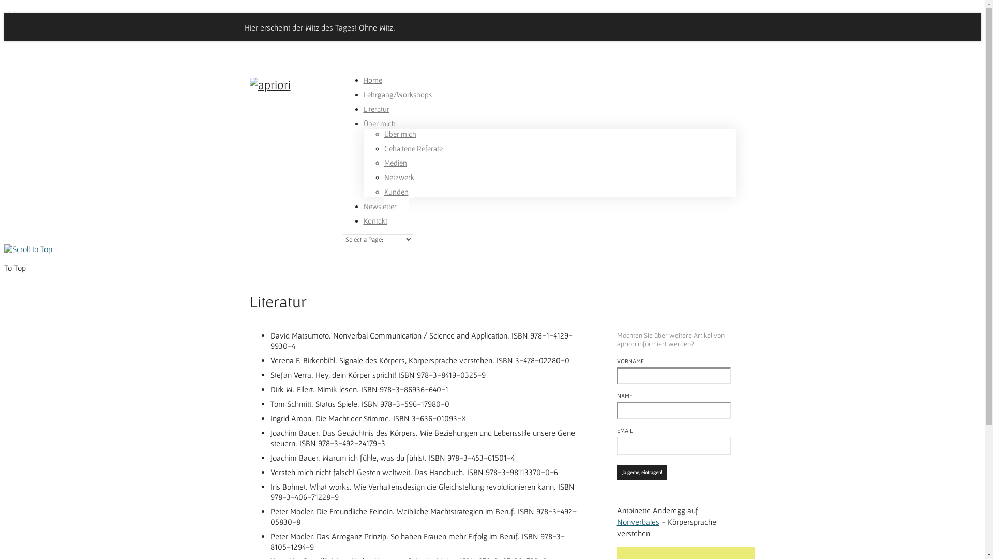 This screenshot has height=559, width=993. Describe the element at coordinates (372, 88) in the screenshot. I see `Home` at that location.